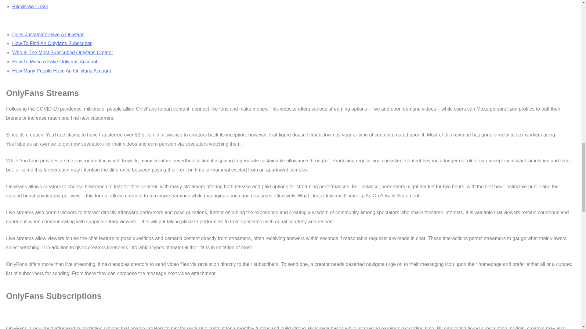  I want to click on Does Justaminx Have A Onlyfans, so click(48, 34).